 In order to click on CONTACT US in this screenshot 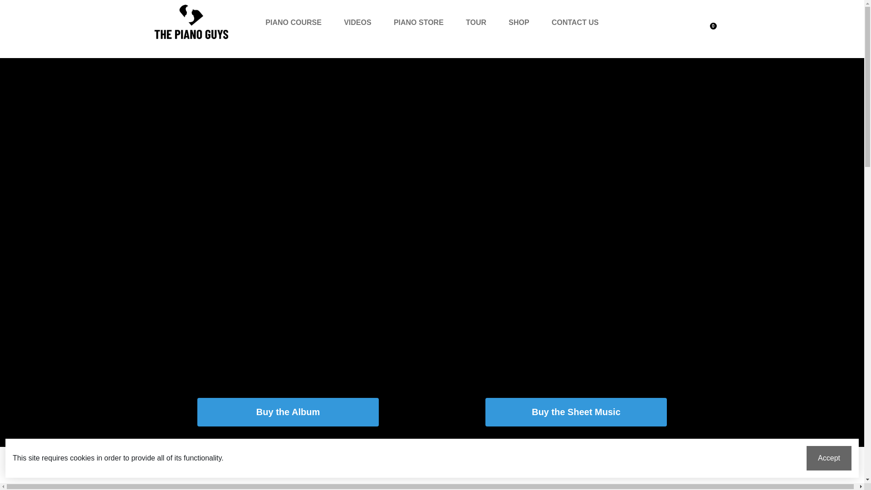, I will do `click(575, 23)`.